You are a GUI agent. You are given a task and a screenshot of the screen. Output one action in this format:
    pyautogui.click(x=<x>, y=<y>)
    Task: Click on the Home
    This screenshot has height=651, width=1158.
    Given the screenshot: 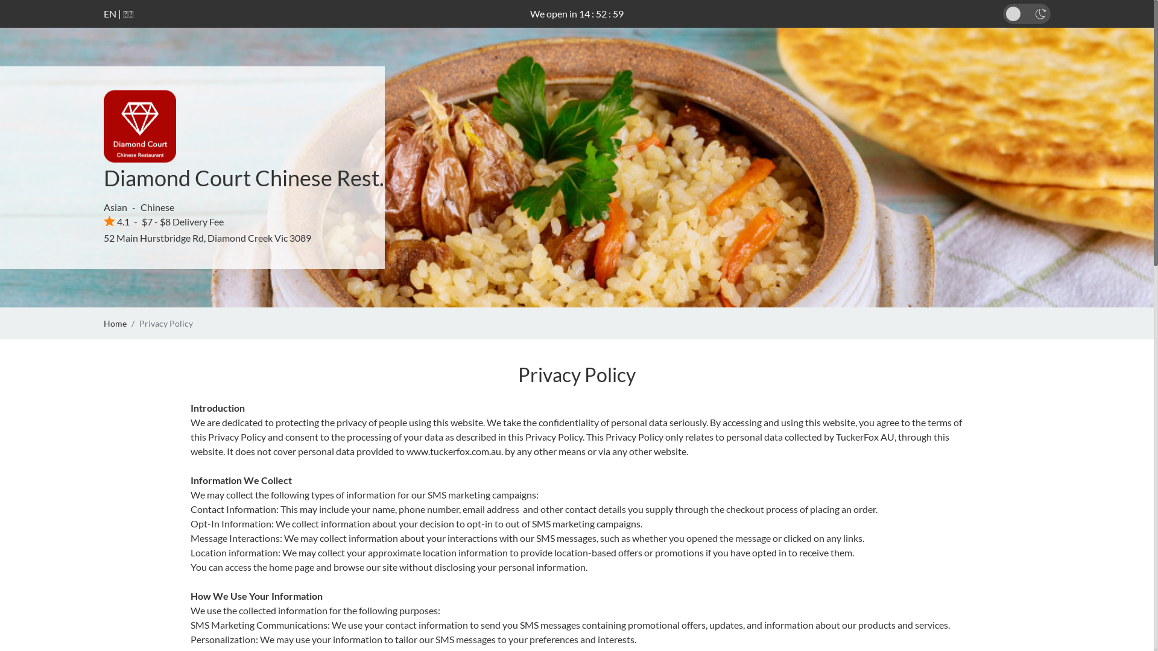 What is the action you would take?
    pyautogui.click(x=115, y=323)
    